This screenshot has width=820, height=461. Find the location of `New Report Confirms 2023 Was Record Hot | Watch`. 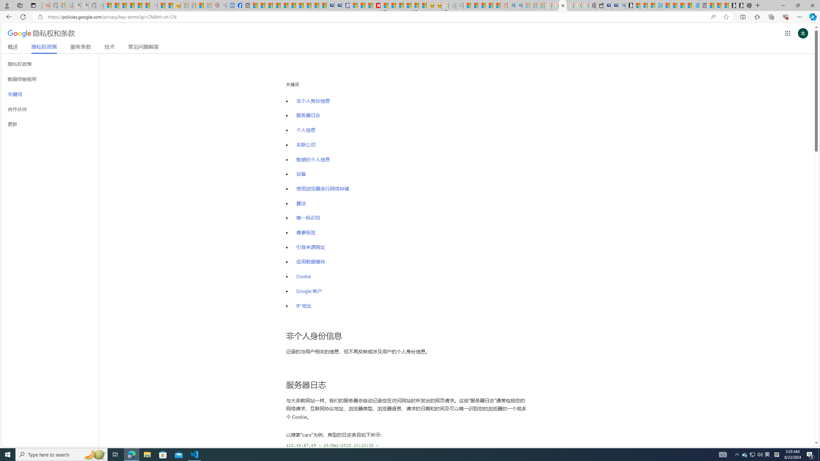

New Report Confirms 2023 Was Record Hot | Watch is located at coordinates (138, 5).